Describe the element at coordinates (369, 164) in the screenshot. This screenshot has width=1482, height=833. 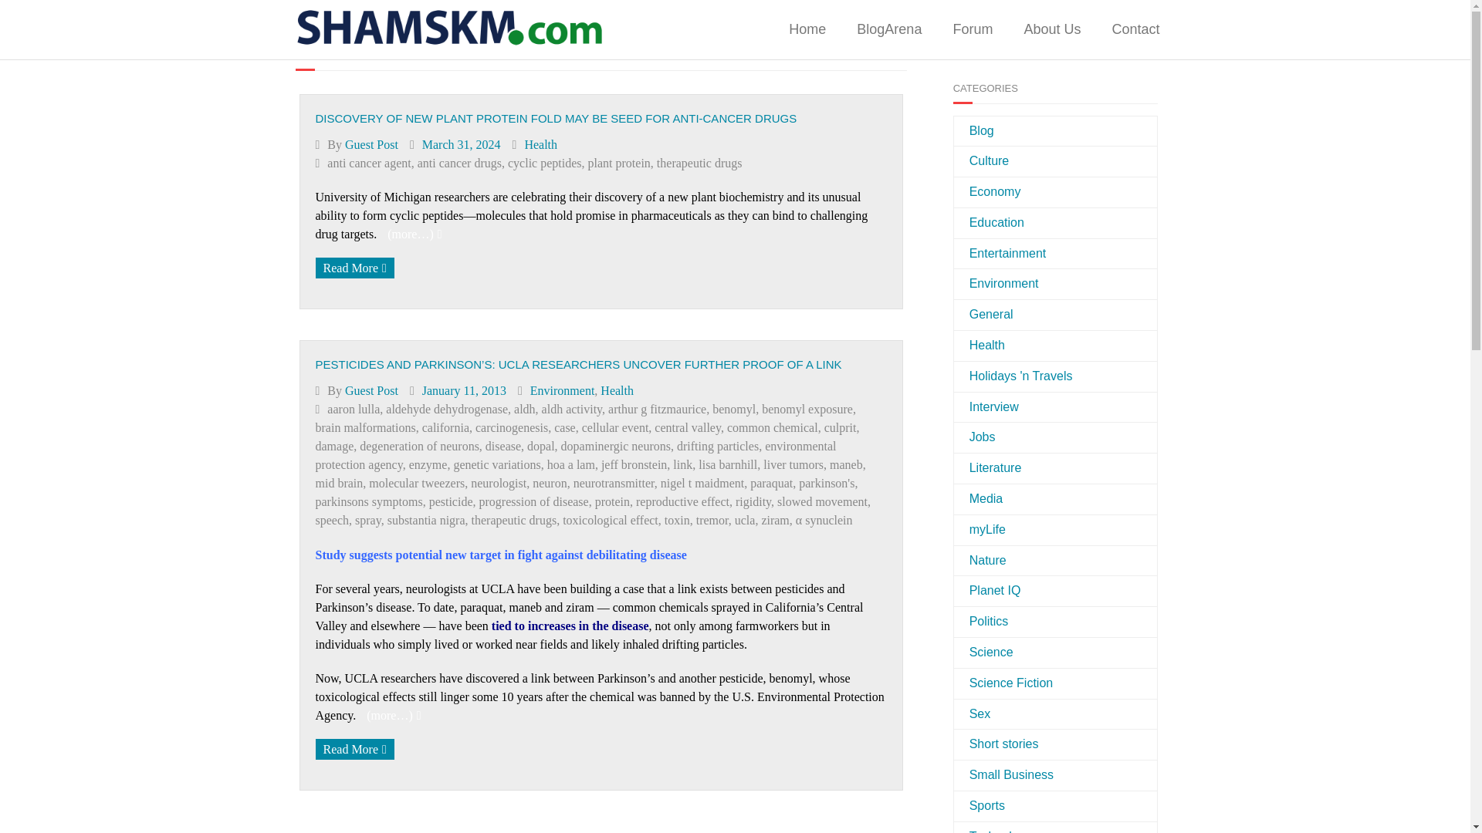
I see `anti cancer agent` at that location.